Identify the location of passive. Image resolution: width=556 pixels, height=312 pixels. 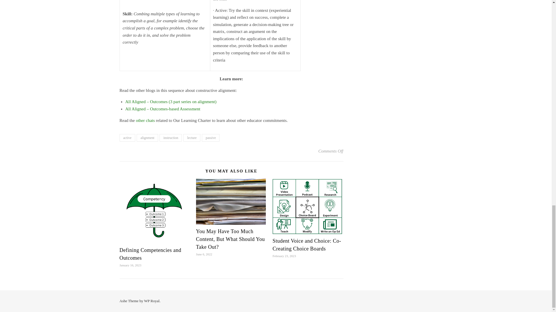
(211, 138).